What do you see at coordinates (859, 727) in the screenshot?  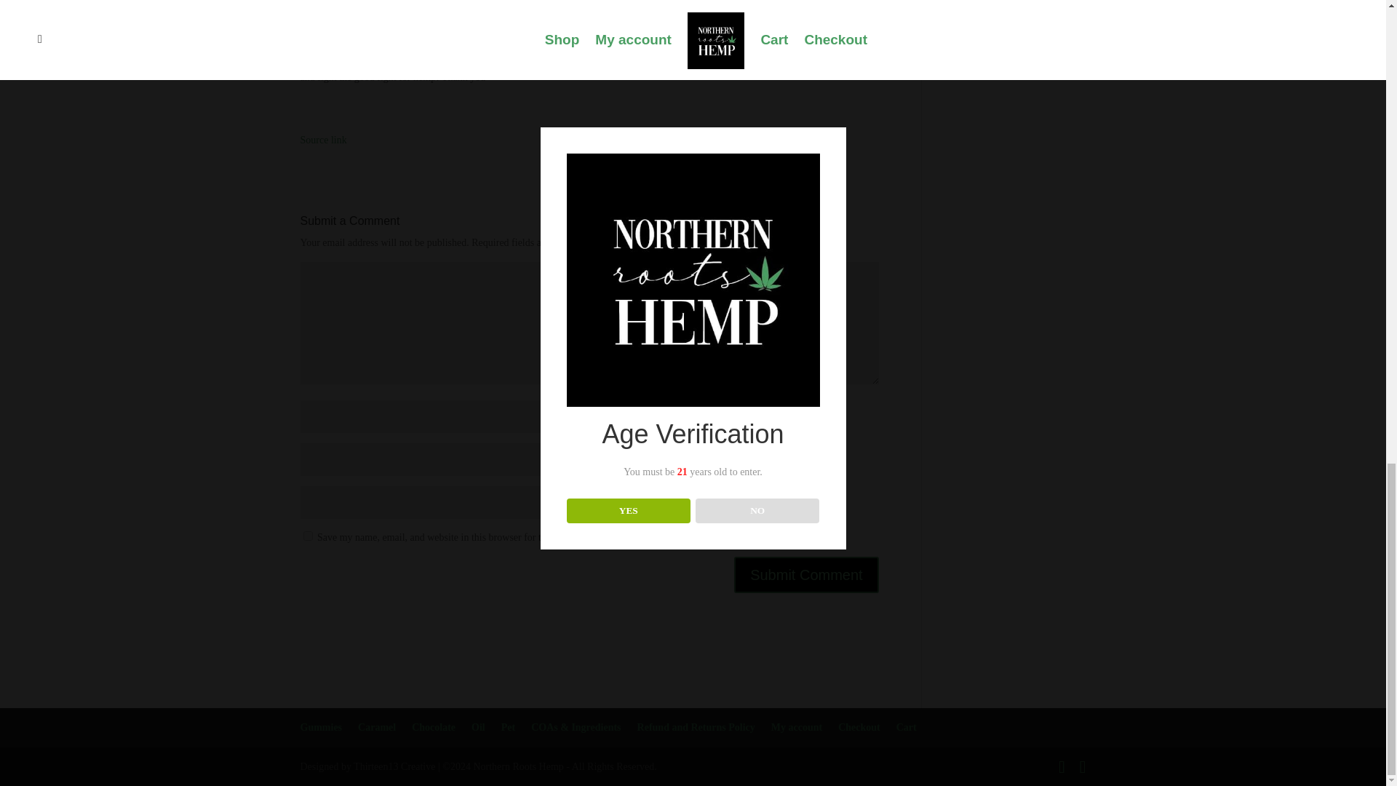 I see `Checkout` at bounding box center [859, 727].